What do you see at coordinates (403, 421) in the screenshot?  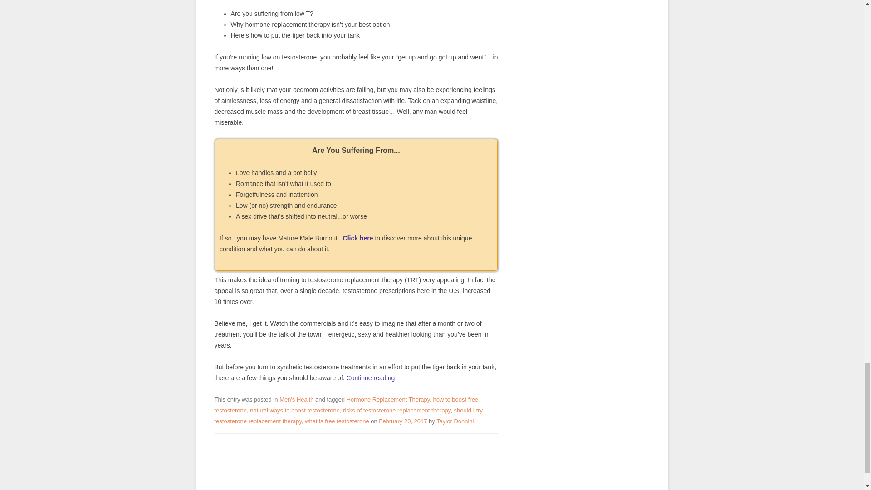 I see `5:00 am` at bounding box center [403, 421].